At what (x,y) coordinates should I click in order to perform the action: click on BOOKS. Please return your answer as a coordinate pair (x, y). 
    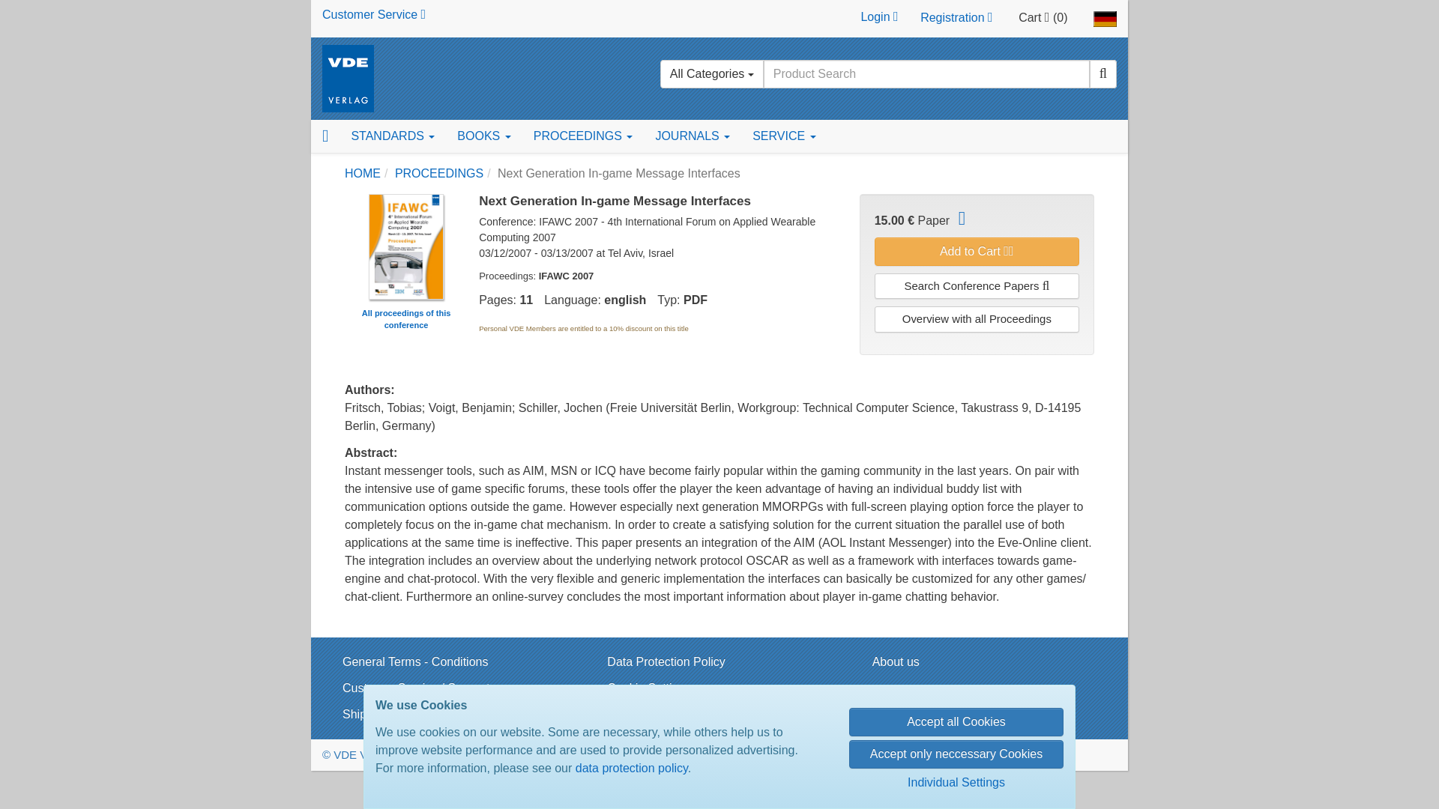
    Looking at the image, I should click on (483, 136).